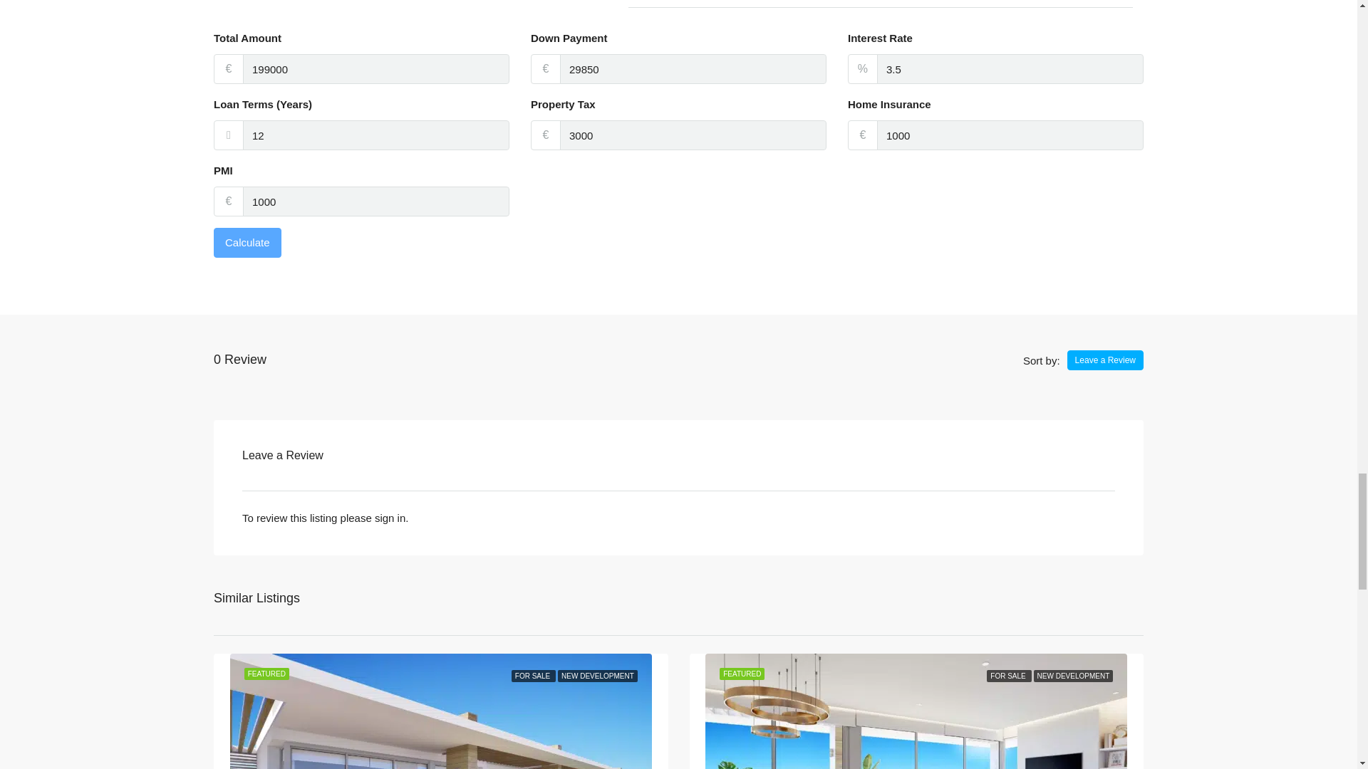 Image resolution: width=1368 pixels, height=769 pixels. I want to click on 12, so click(376, 135).